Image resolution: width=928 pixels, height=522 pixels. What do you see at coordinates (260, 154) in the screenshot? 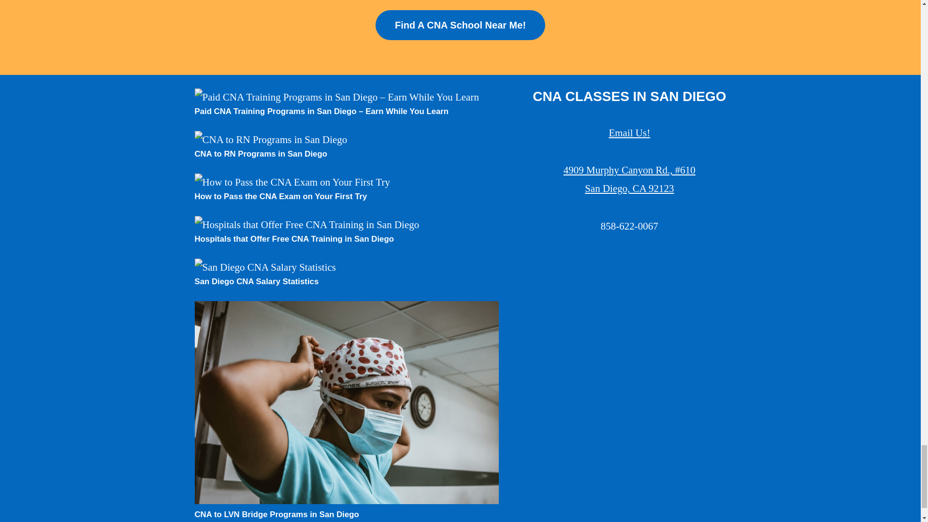
I see `CNA to RN Programs in San Diego` at bounding box center [260, 154].